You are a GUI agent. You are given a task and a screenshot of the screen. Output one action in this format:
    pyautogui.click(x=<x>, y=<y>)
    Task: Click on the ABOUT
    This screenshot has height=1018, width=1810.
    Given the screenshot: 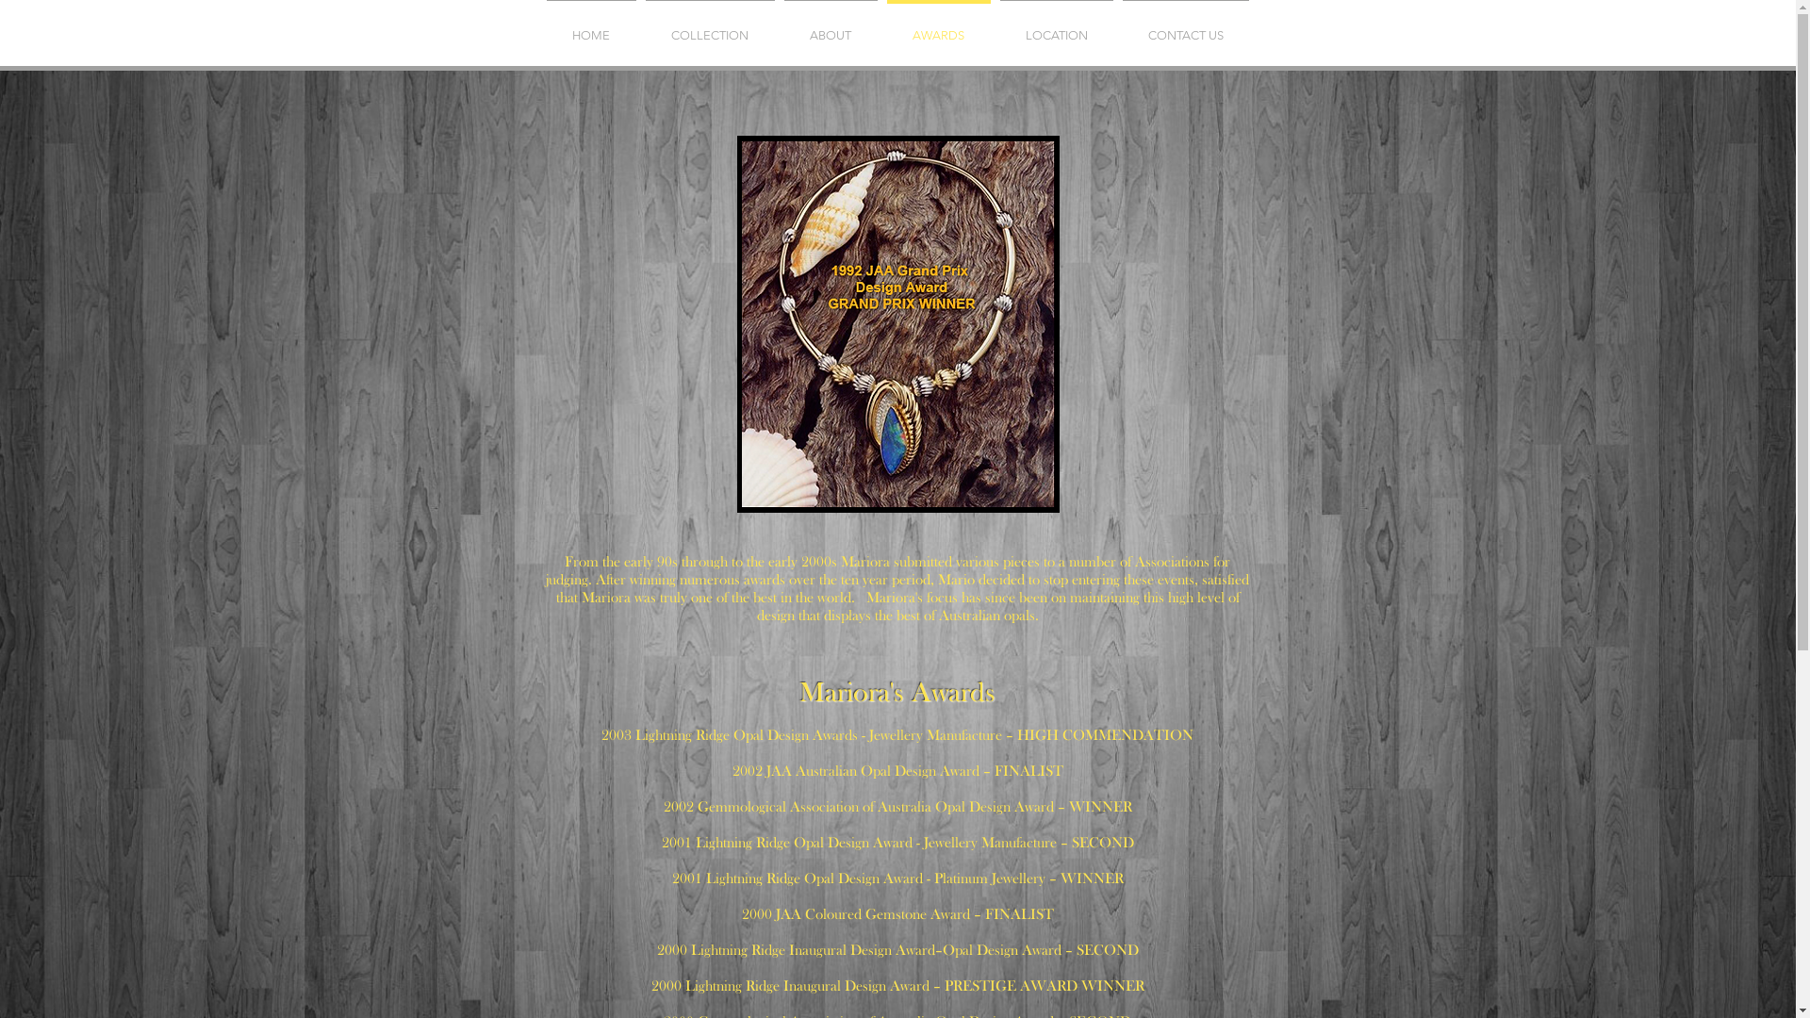 What is the action you would take?
    pyautogui.click(x=830, y=26)
    